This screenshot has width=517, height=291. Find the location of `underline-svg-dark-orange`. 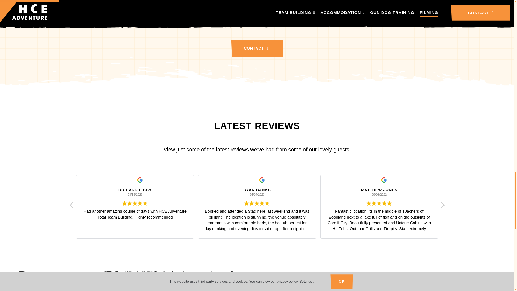

underline-svg-dark-orange is located at coordinates (257, 133).